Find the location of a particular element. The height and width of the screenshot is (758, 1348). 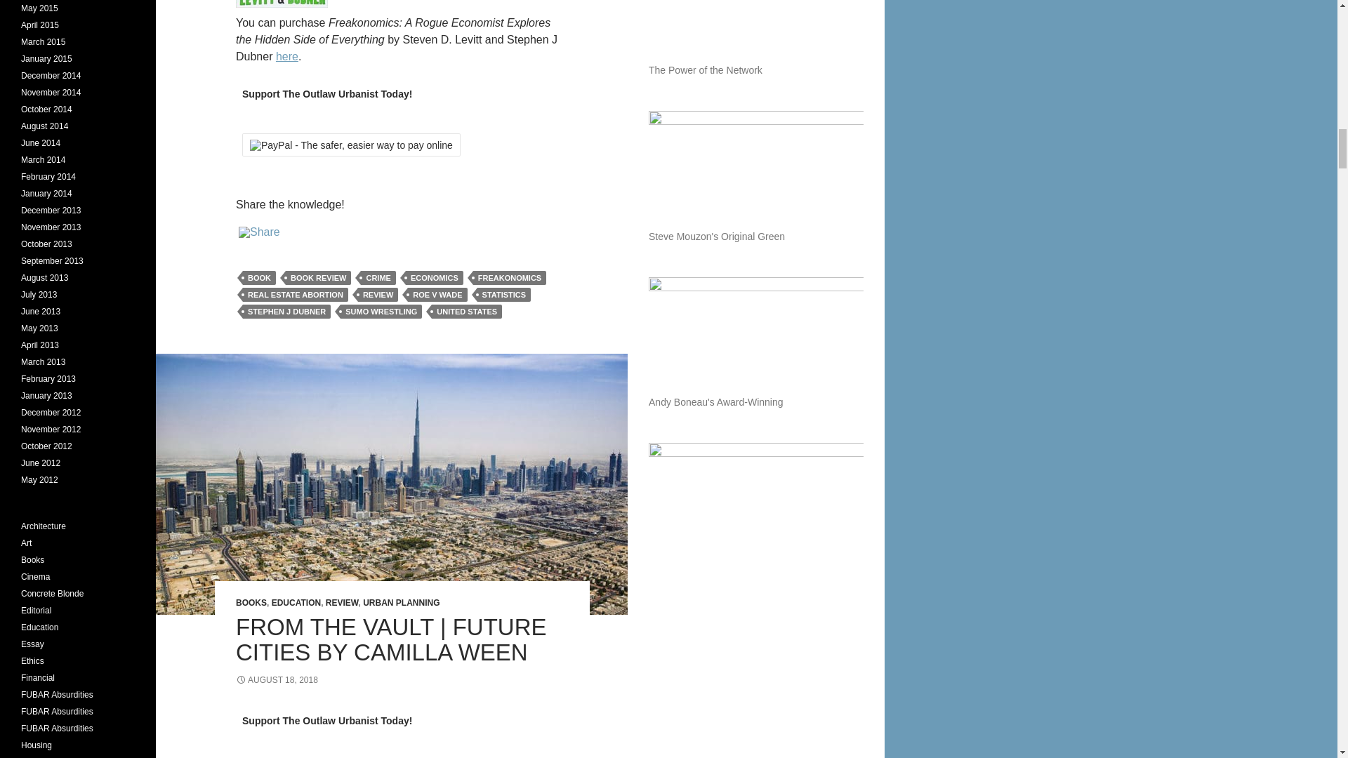

ECONOMICS is located at coordinates (434, 278).